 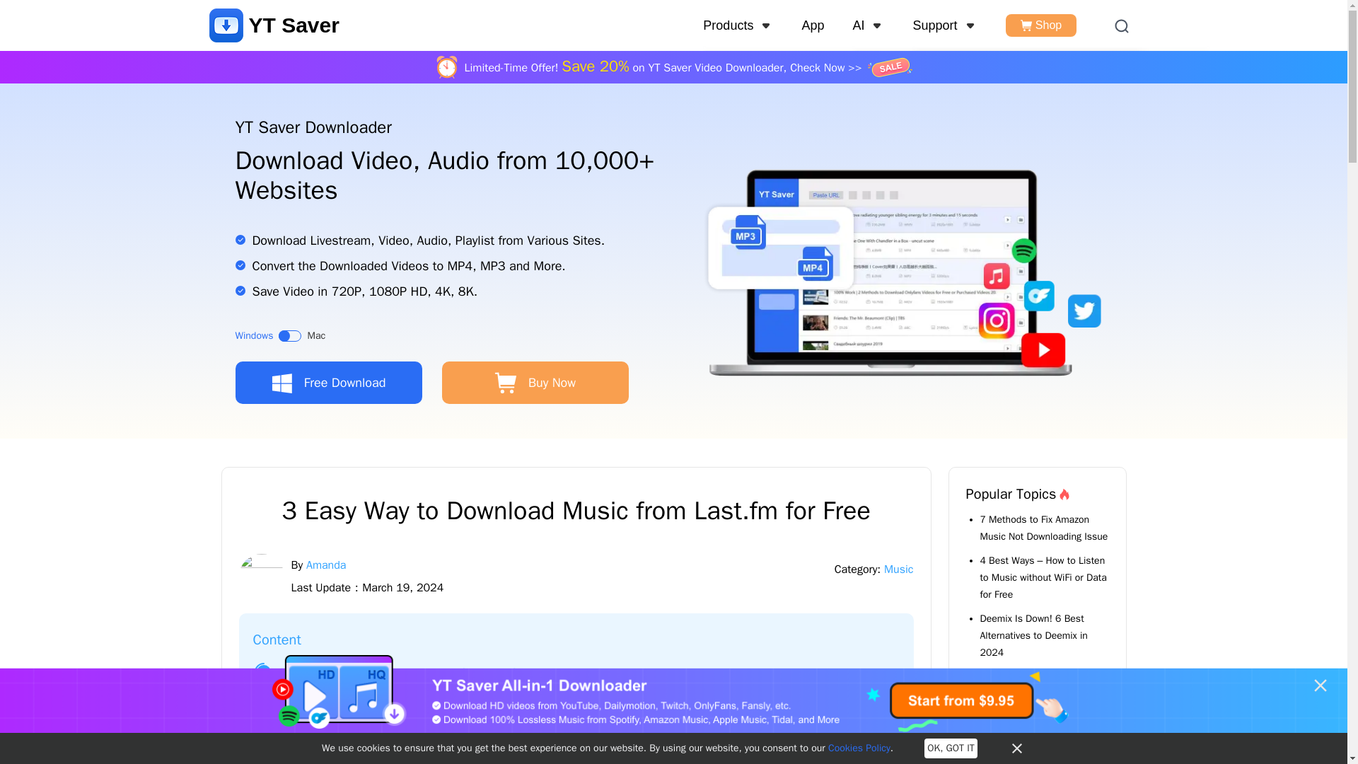 What do you see at coordinates (812, 25) in the screenshot?
I see `App` at bounding box center [812, 25].